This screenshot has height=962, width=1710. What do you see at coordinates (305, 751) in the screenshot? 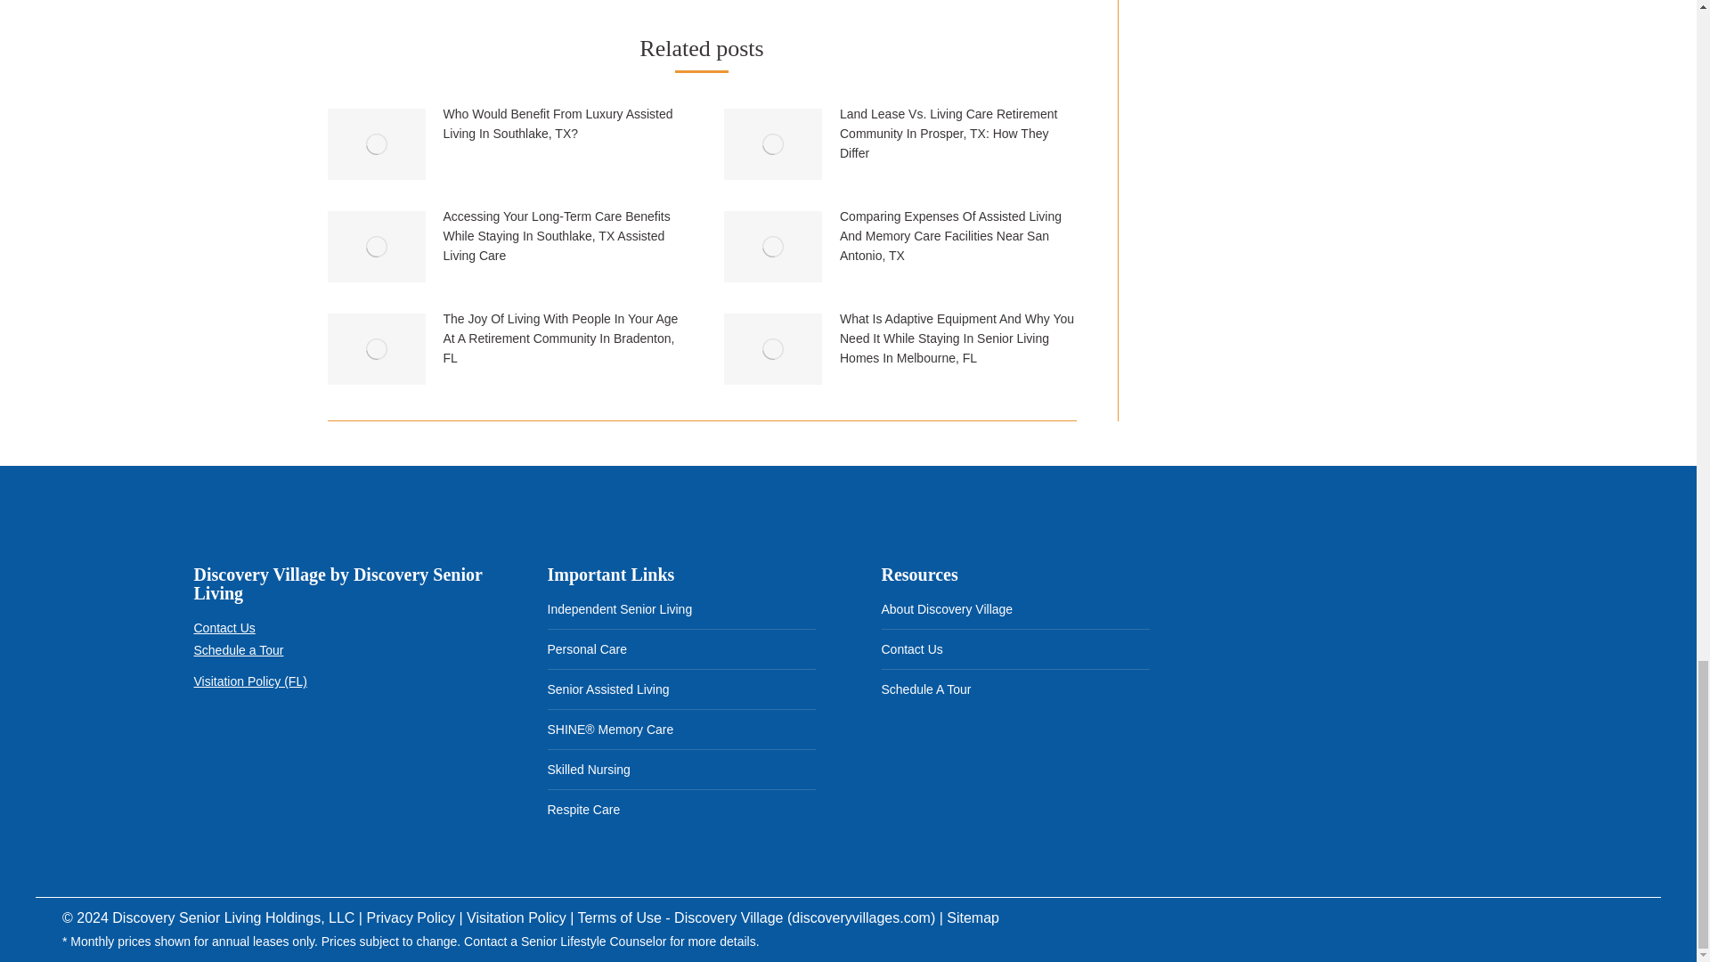
I see `Equal-Housing-Opportunity-logo22-150x144` at bounding box center [305, 751].